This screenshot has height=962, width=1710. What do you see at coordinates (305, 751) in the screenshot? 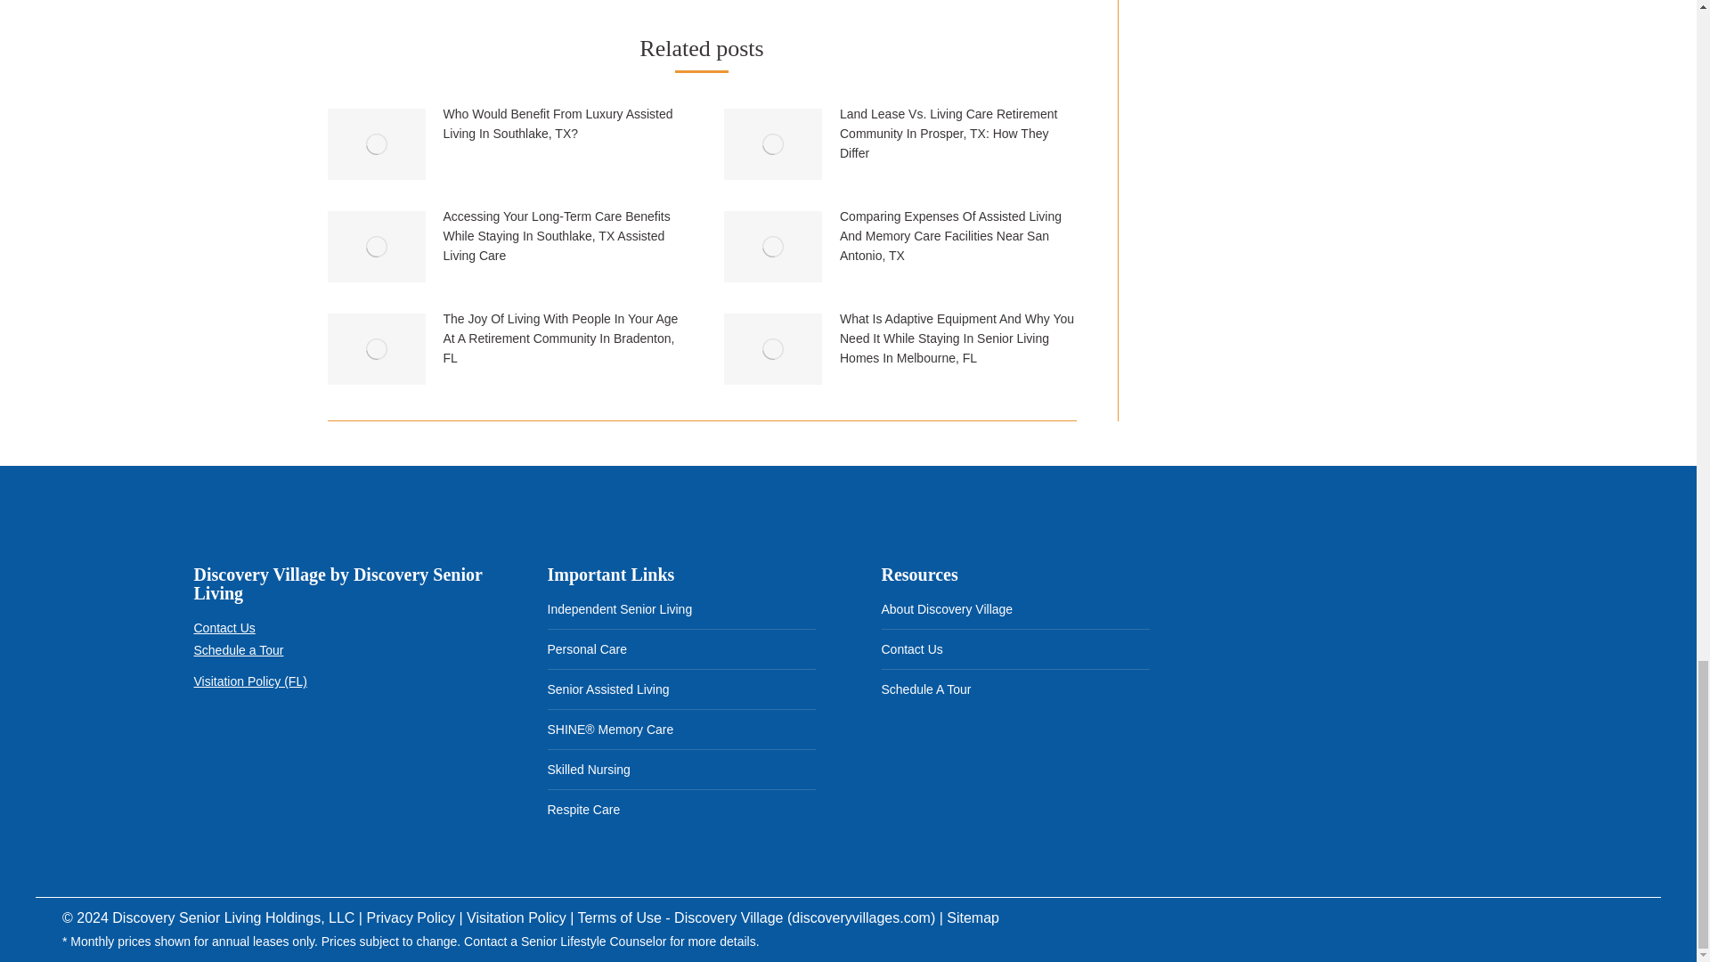
I see `Equal-Housing-Opportunity-logo22-150x144` at bounding box center [305, 751].